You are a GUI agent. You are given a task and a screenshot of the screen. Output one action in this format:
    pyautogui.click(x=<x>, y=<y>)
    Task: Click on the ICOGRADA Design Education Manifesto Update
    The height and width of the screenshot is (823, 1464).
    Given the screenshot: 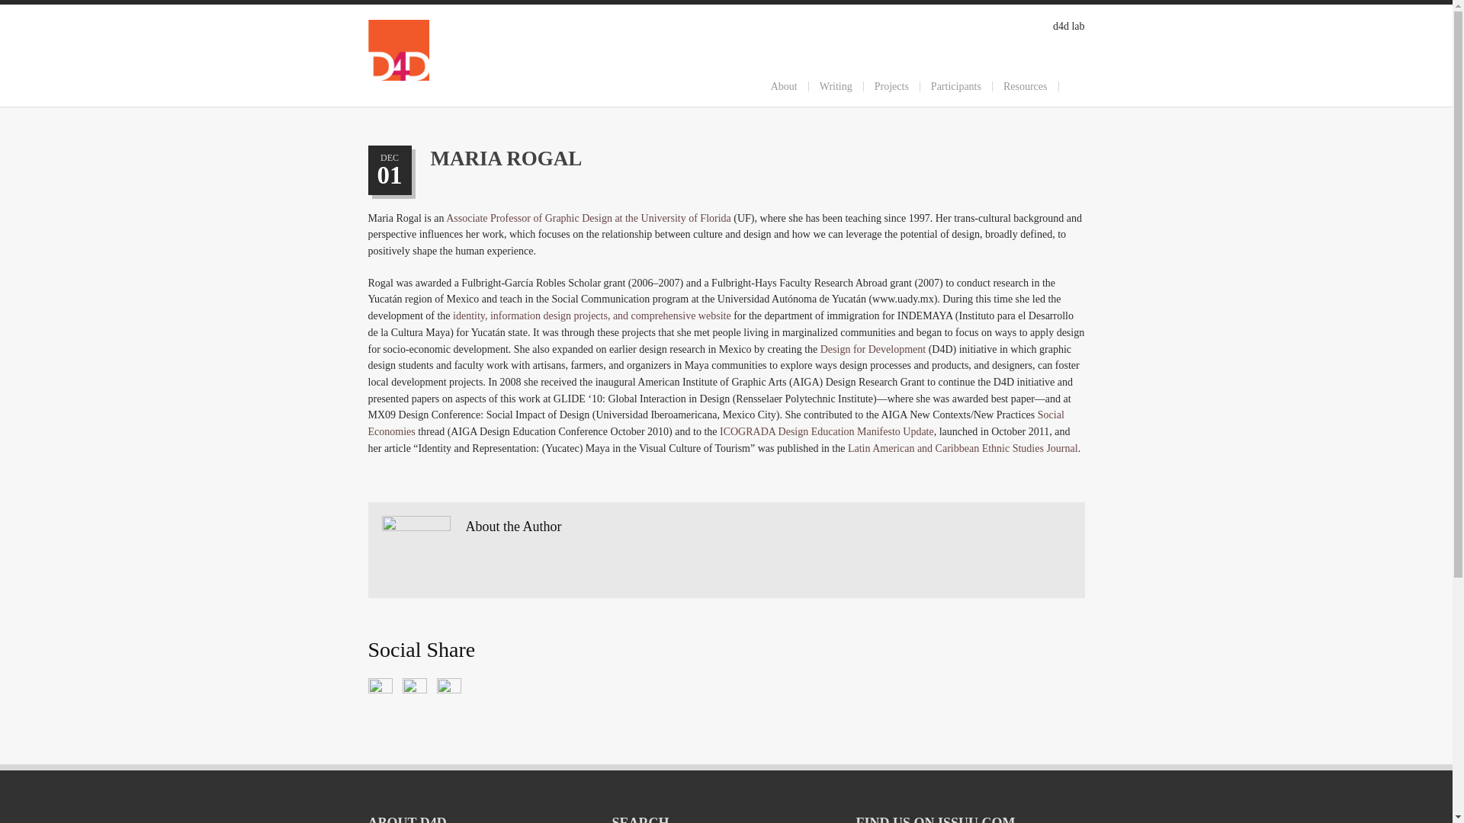 What is the action you would take?
    pyautogui.click(x=827, y=431)
    